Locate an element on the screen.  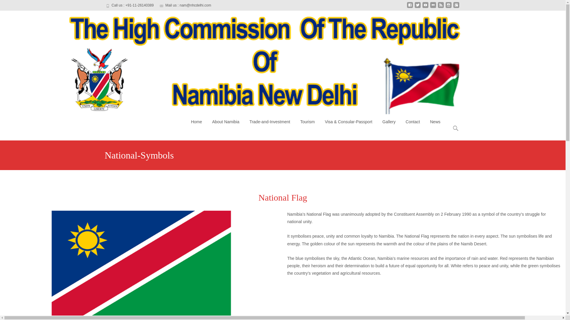
Namibia High Commission is located at coordinates (107, 126).